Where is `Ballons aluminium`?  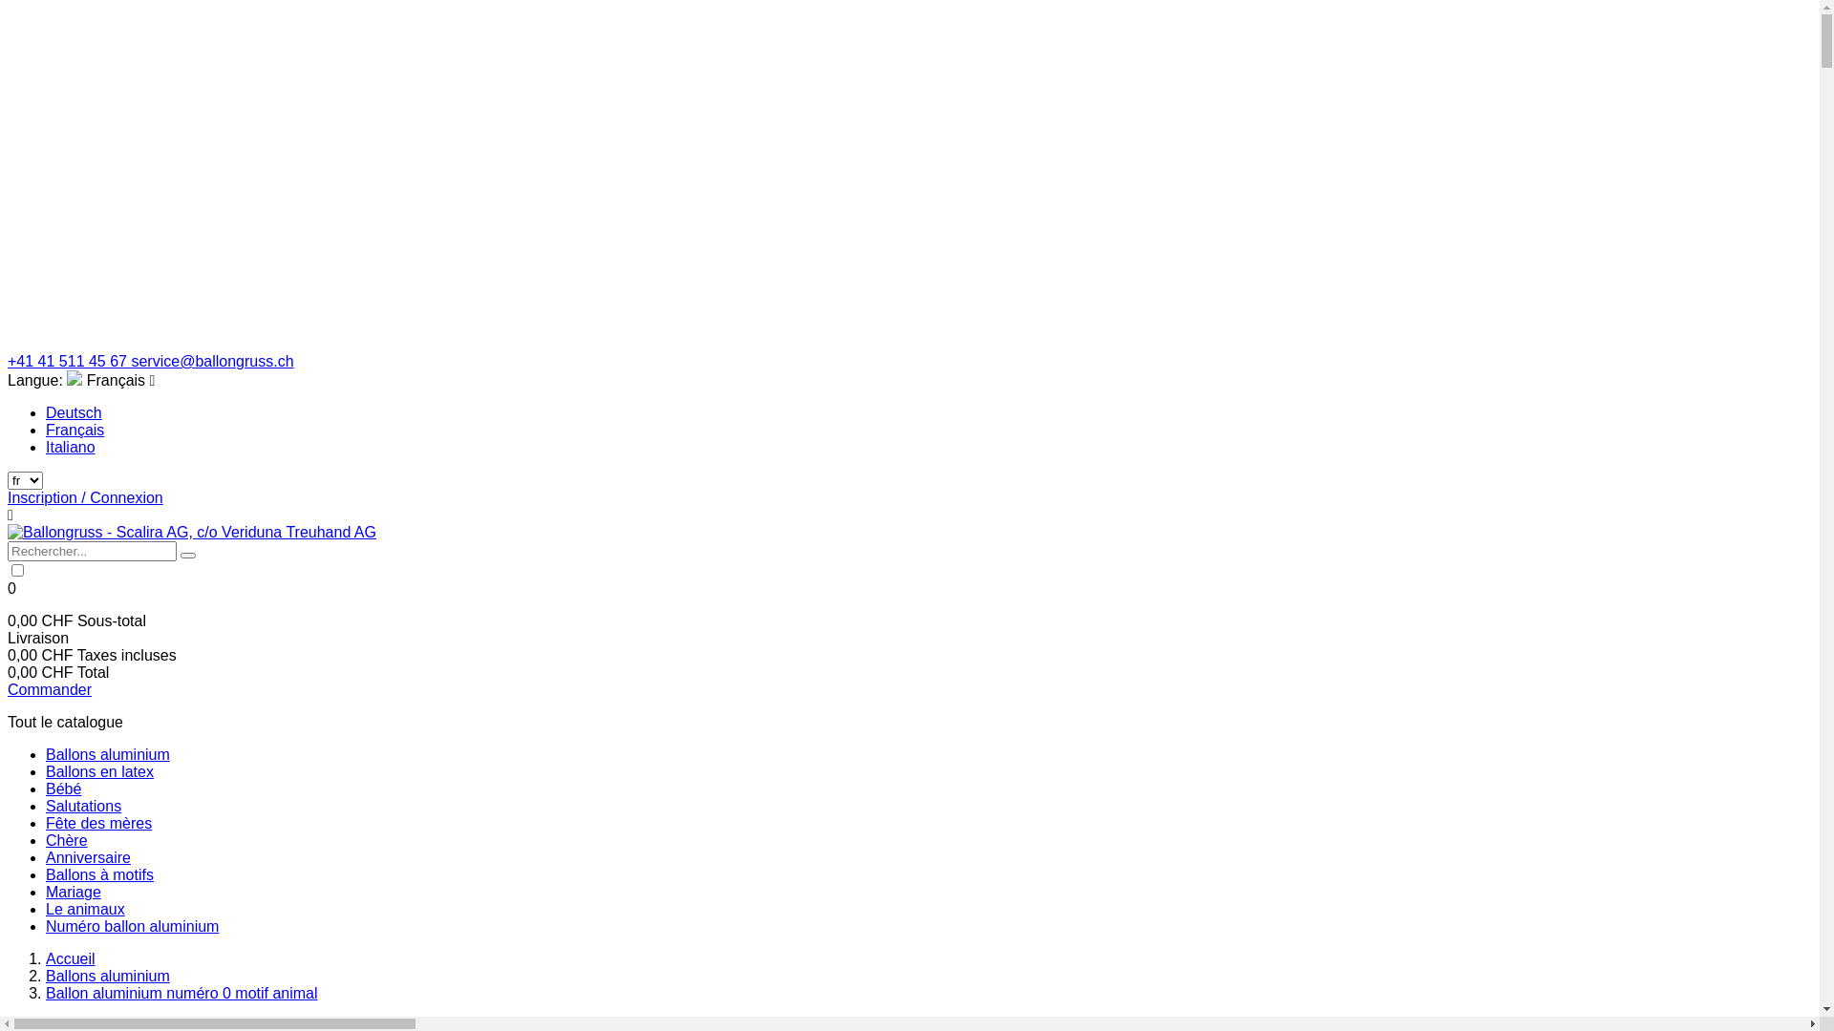
Ballons aluminium is located at coordinates (108, 976).